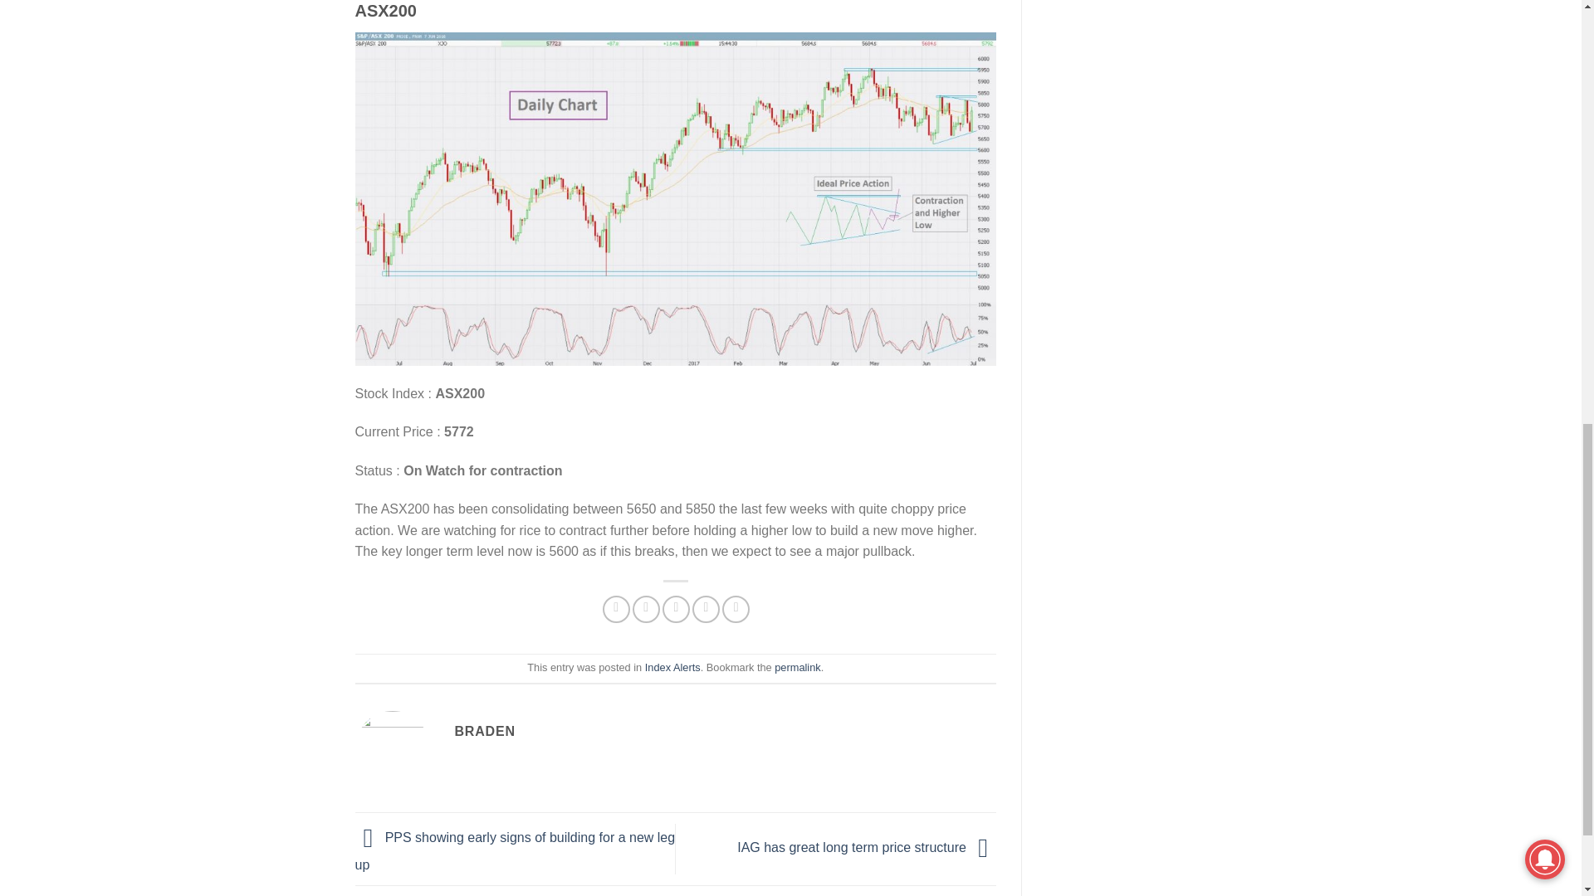  I want to click on PPS showing early signs of building for a new leg up, so click(516, 851).